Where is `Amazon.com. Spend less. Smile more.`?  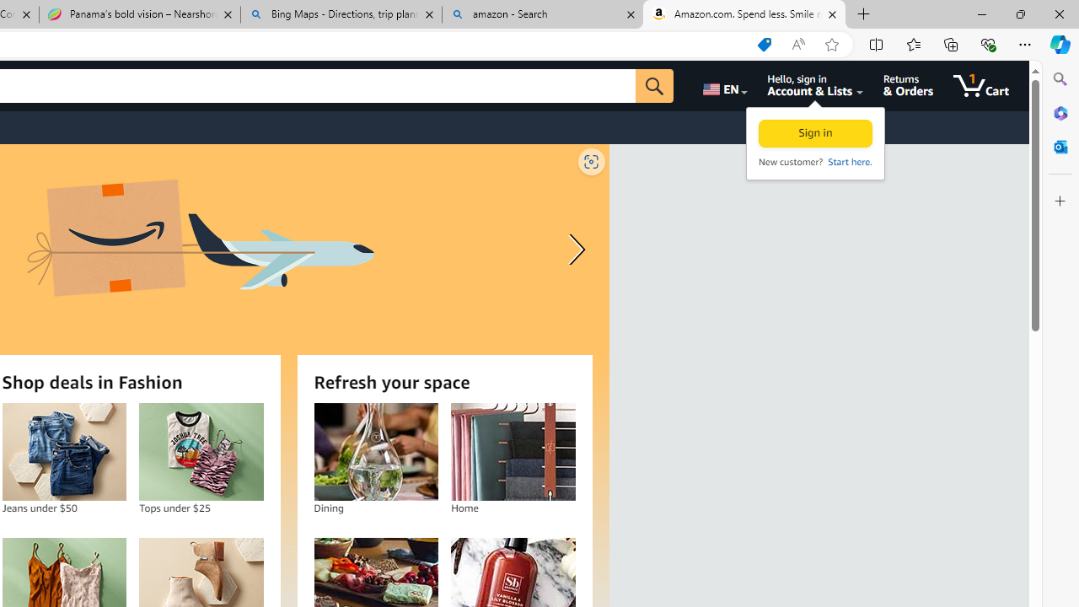 Amazon.com. Spend less. Smile more. is located at coordinates (744, 15).